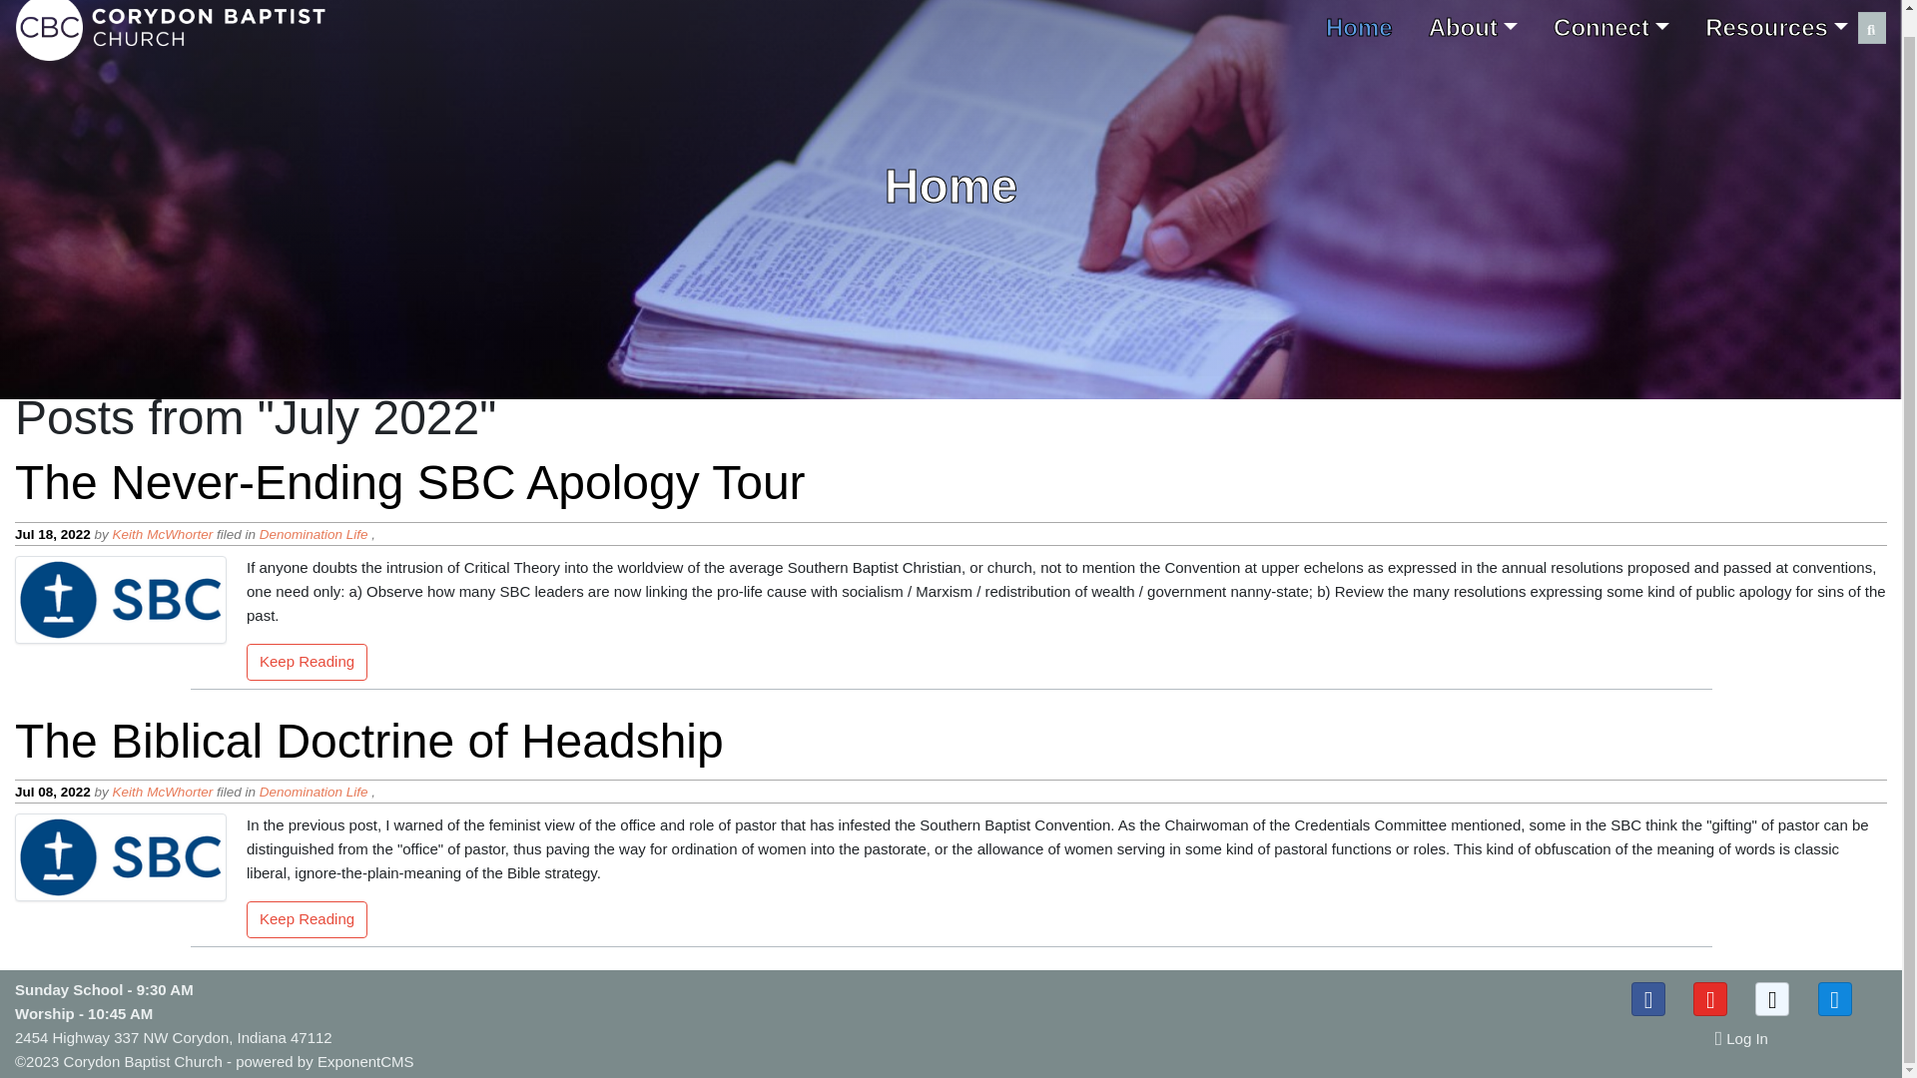  What do you see at coordinates (1741, 1045) in the screenshot?
I see `Log In` at bounding box center [1741, 1045].